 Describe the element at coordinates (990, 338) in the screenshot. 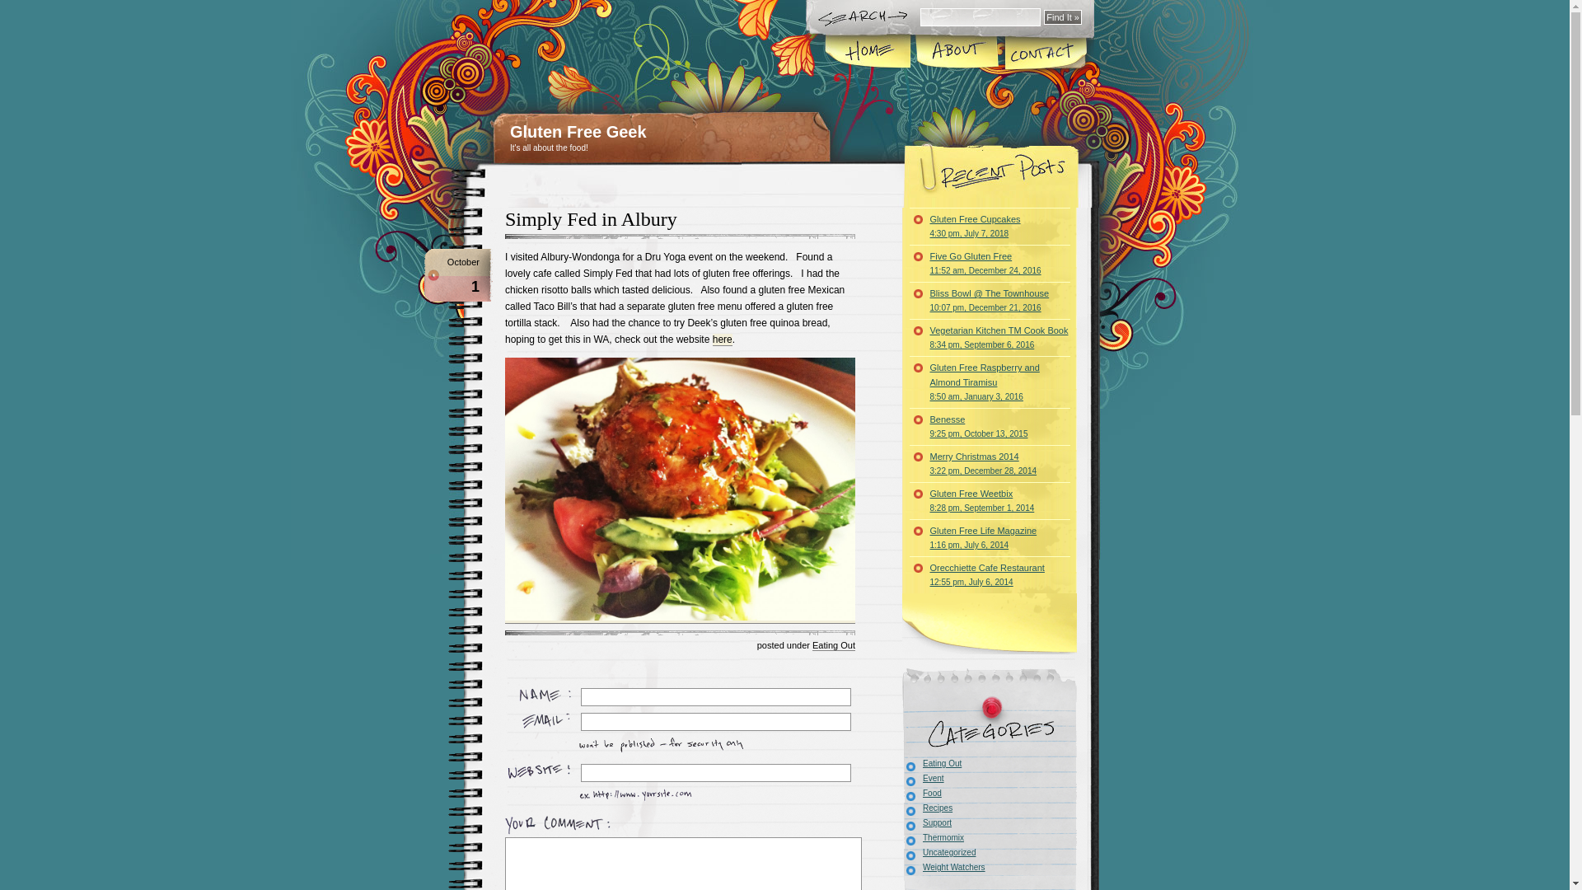

I see `Vegetarian Kitchen TM Cook Book
8:34 pm, September 6, 2016` at that location.